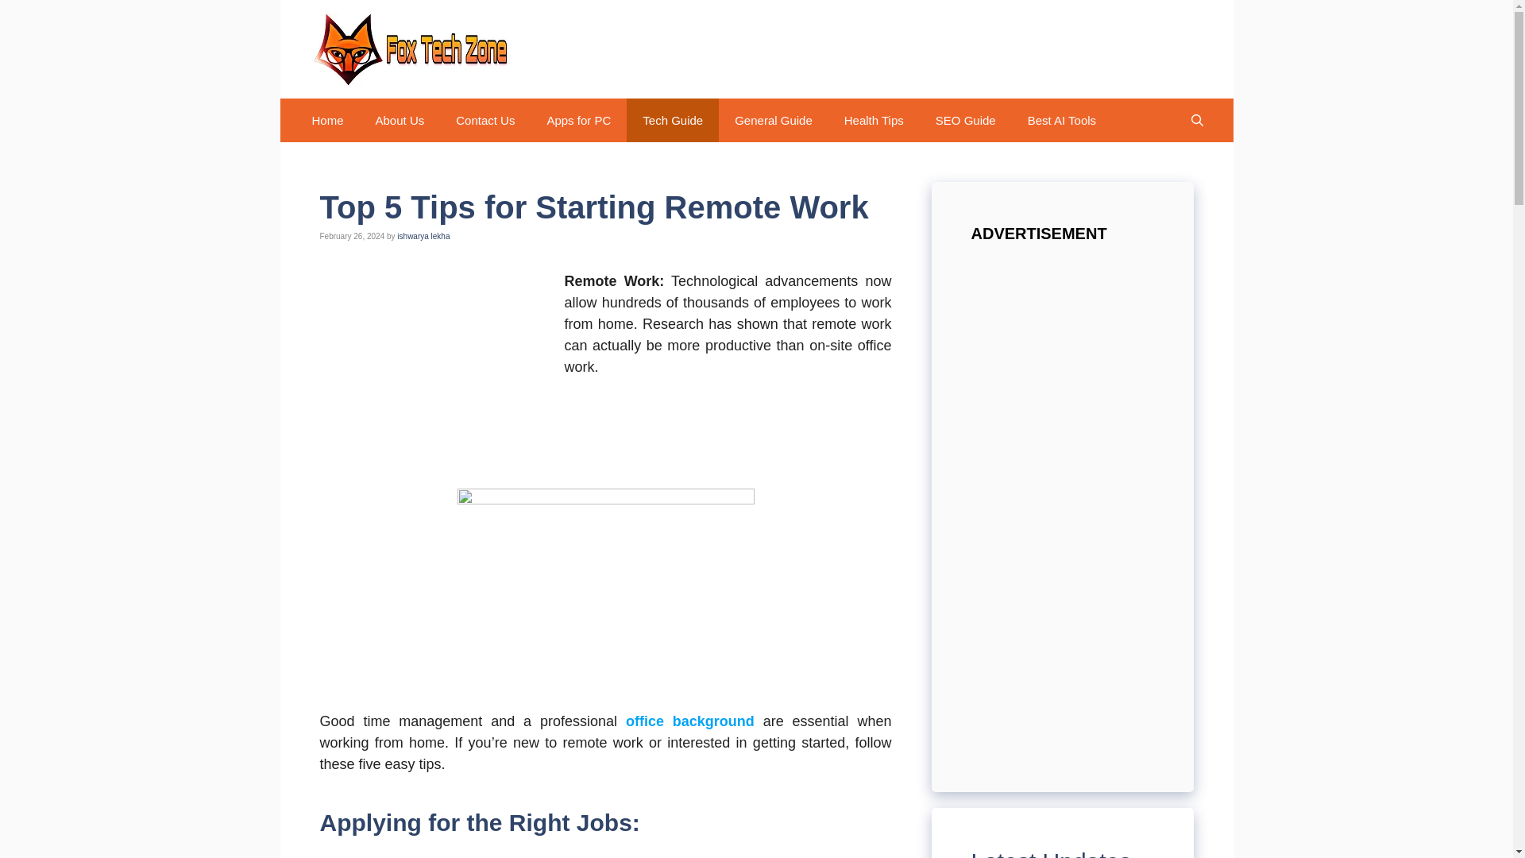 The width and height of the screenshot is (1525, 858). What do you see at coordinates (773, 121) in the screenshot?
I see `General Guide` at bounding box center [773, 121].